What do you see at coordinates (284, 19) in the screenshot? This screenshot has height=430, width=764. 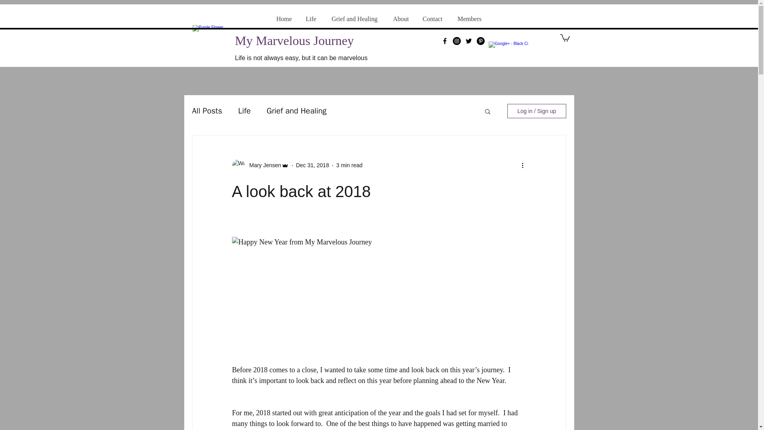 I see `Home` at bounding box center [284, 19].